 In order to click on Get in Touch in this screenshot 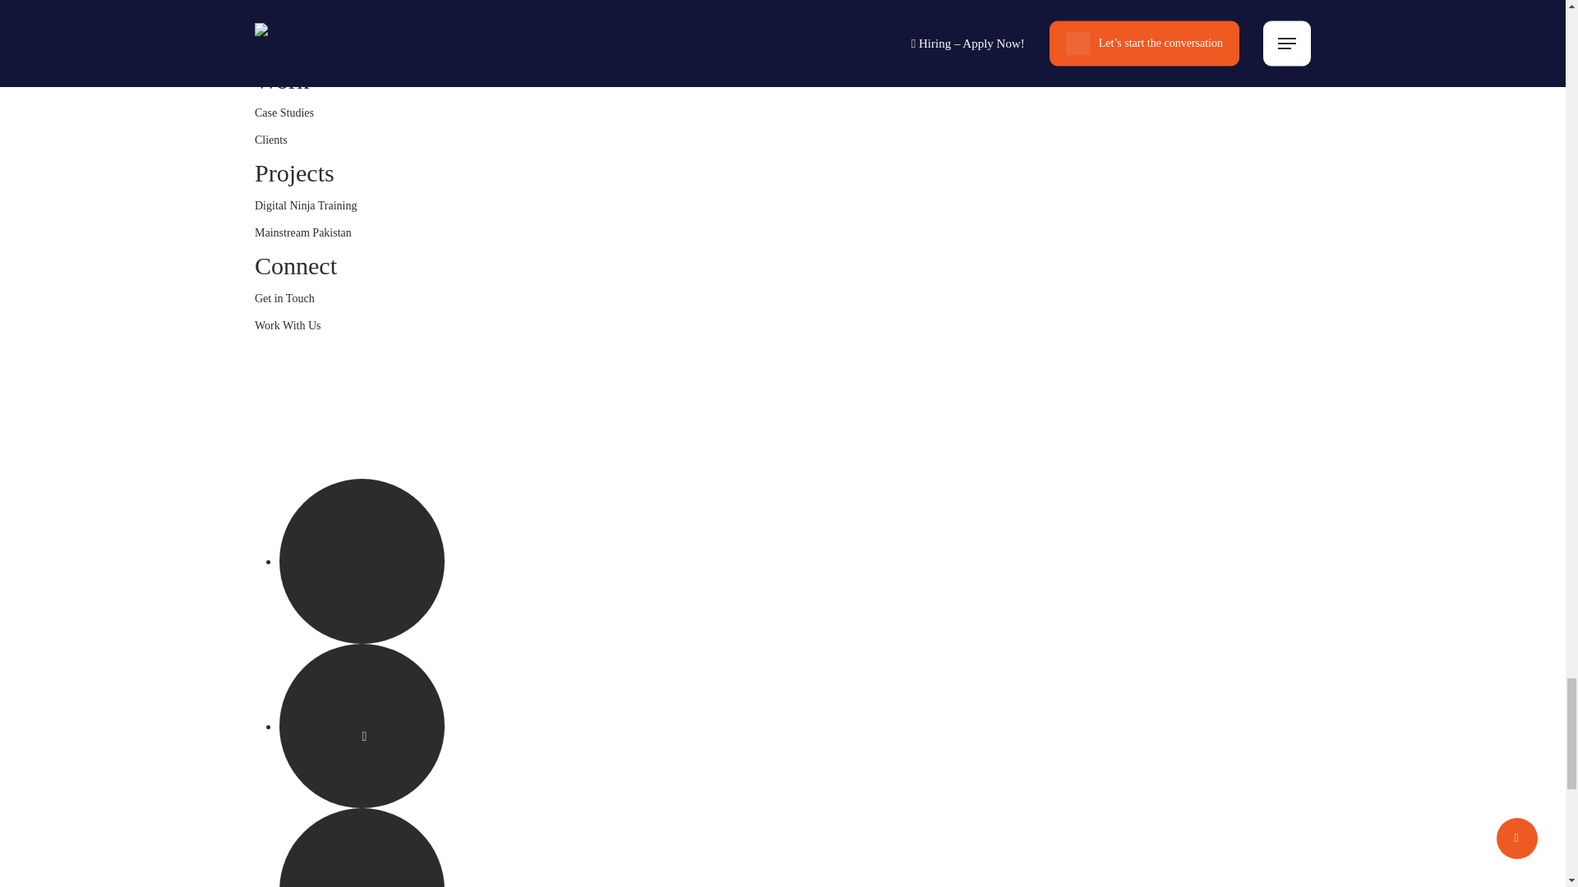, I will do `click(284, 303)`.